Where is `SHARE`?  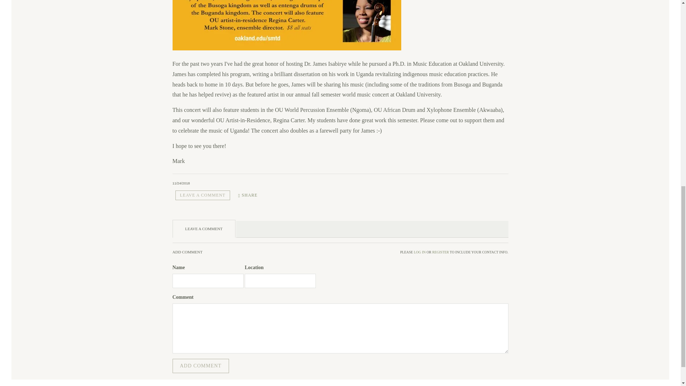
SHARE is located at coordinates (248, 195).